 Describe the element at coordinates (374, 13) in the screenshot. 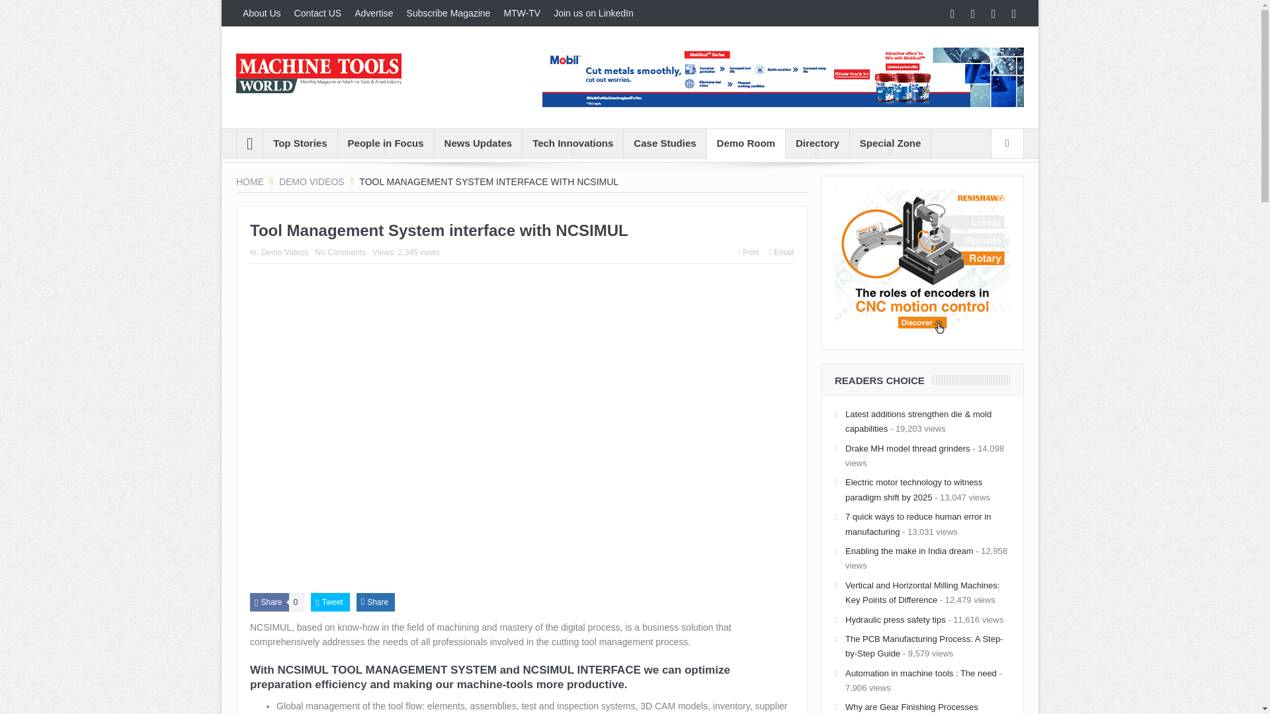

I see `Advertise` at that location.